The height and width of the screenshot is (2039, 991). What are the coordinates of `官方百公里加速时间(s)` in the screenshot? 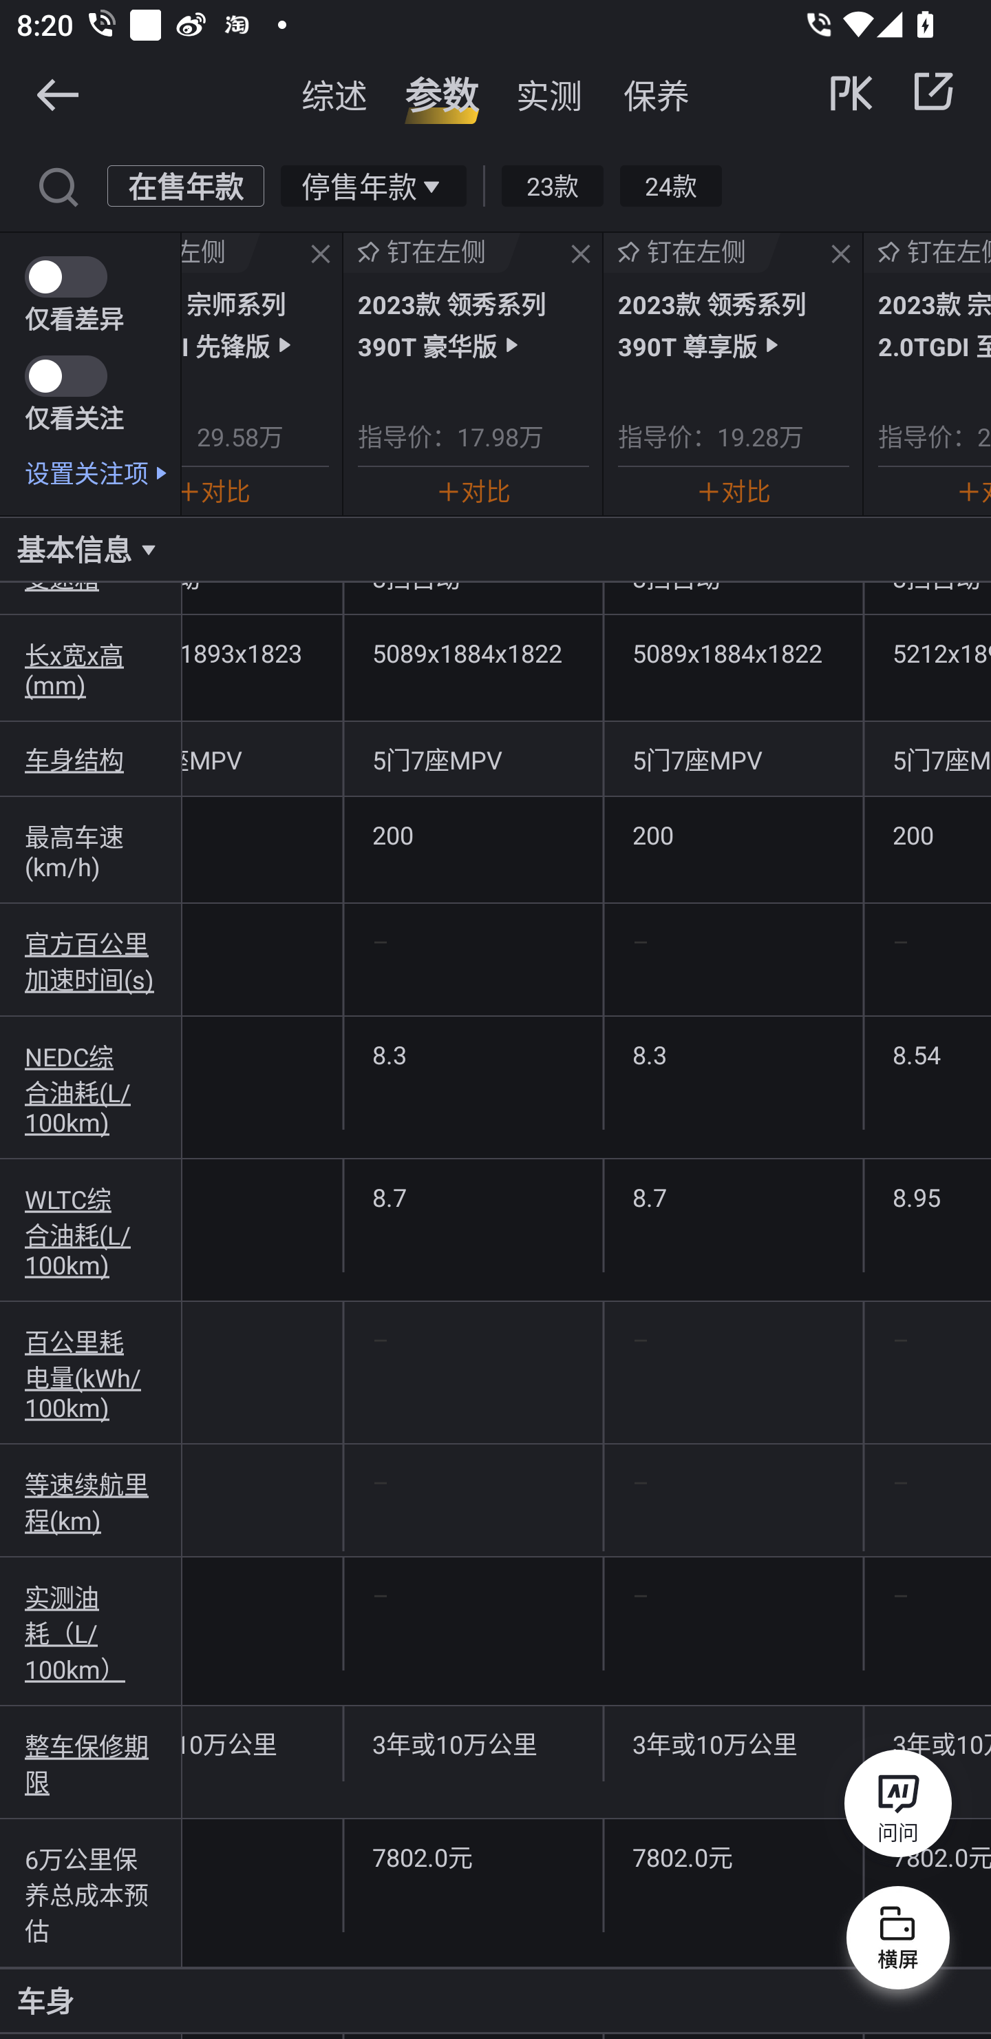 It's located at (91, 960).